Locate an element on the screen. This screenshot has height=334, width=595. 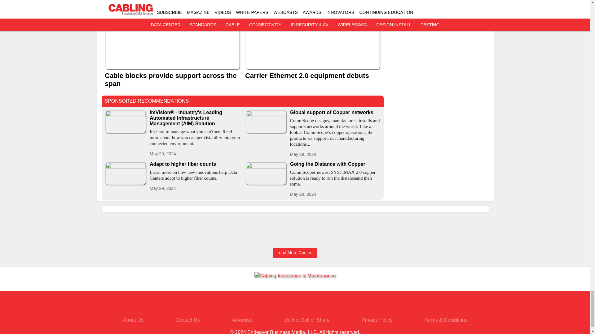
Adapt to higher fiber counts is located at coordinates (195, 164).